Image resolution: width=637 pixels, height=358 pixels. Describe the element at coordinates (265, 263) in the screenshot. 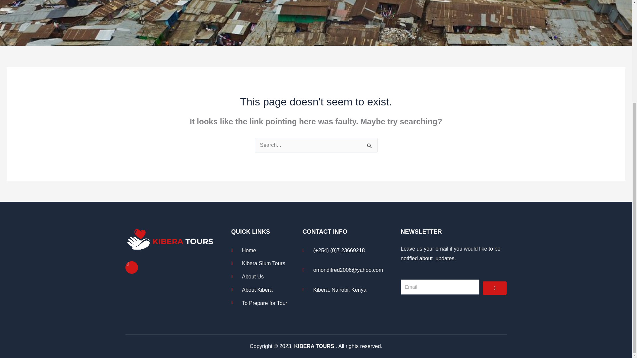

I see `Kibera Slum Tours` at that location.